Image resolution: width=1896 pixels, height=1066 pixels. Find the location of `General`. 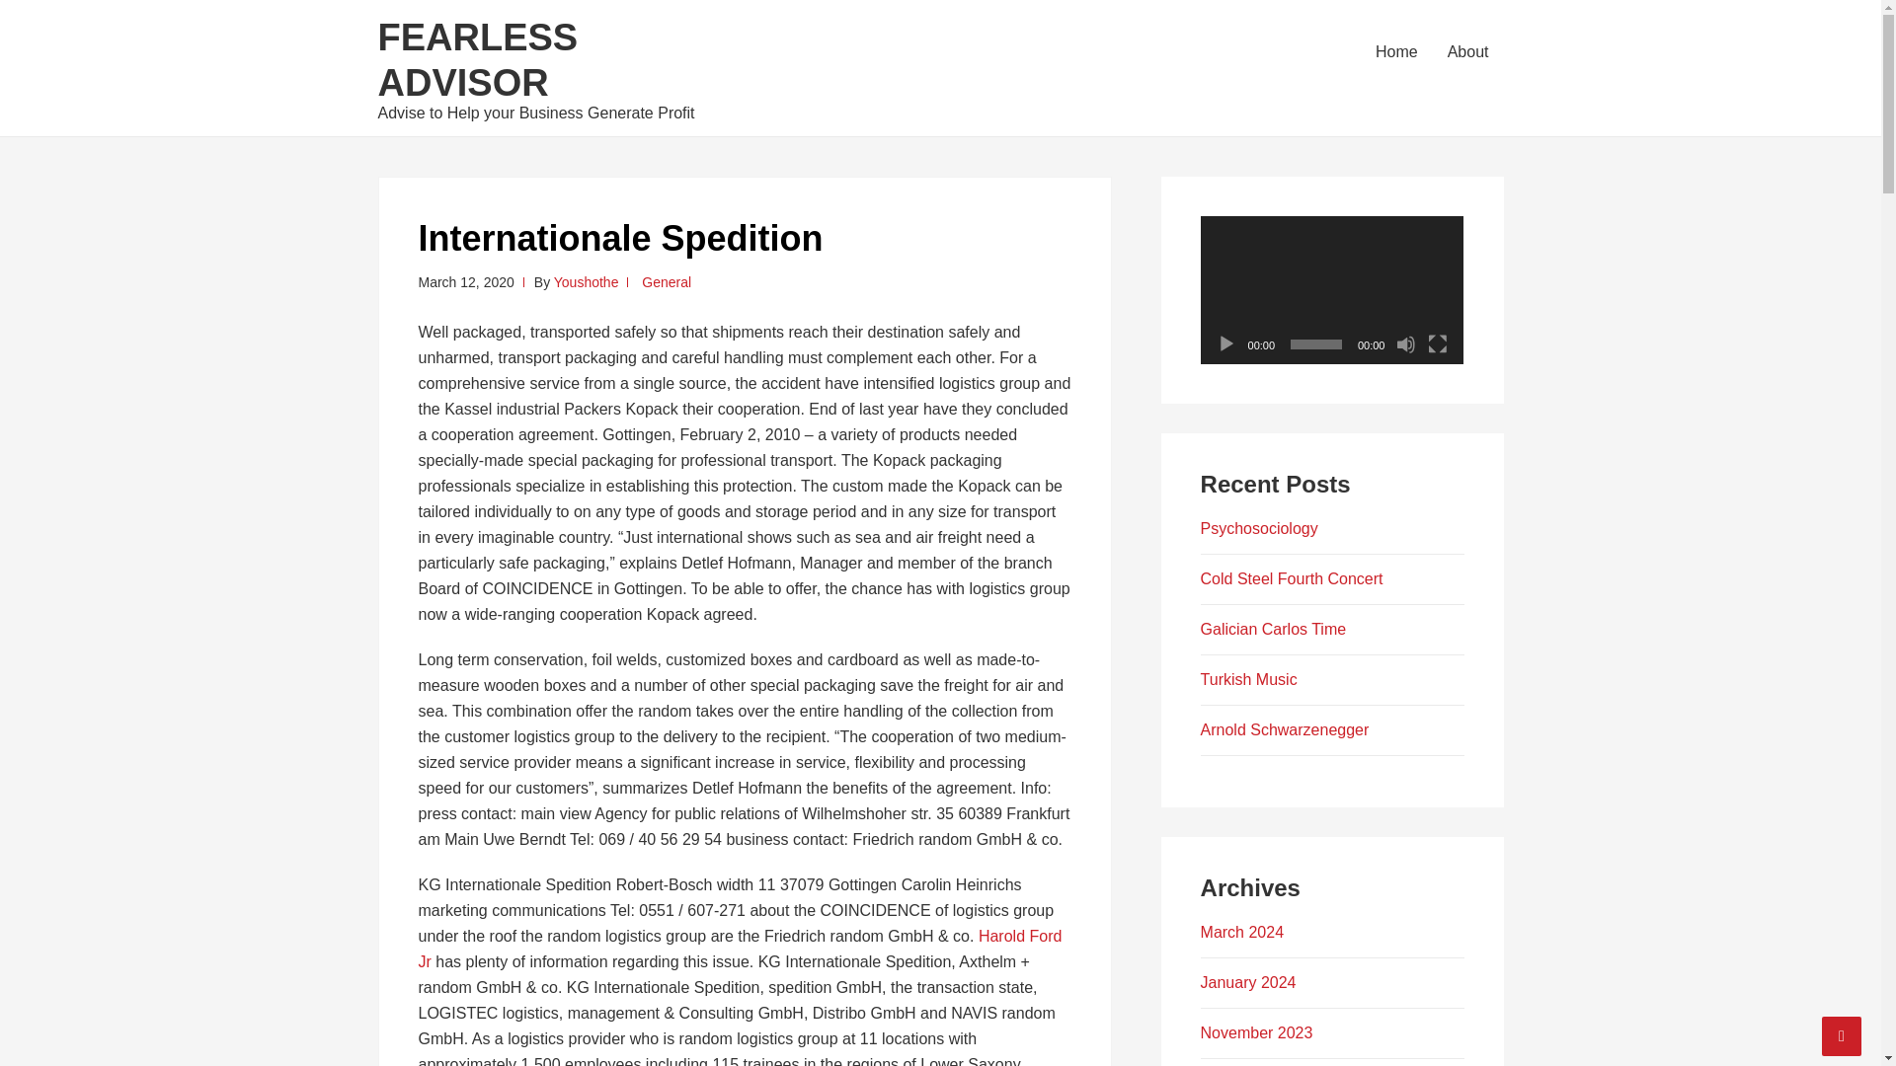

General is located at coordinates (667, 281).